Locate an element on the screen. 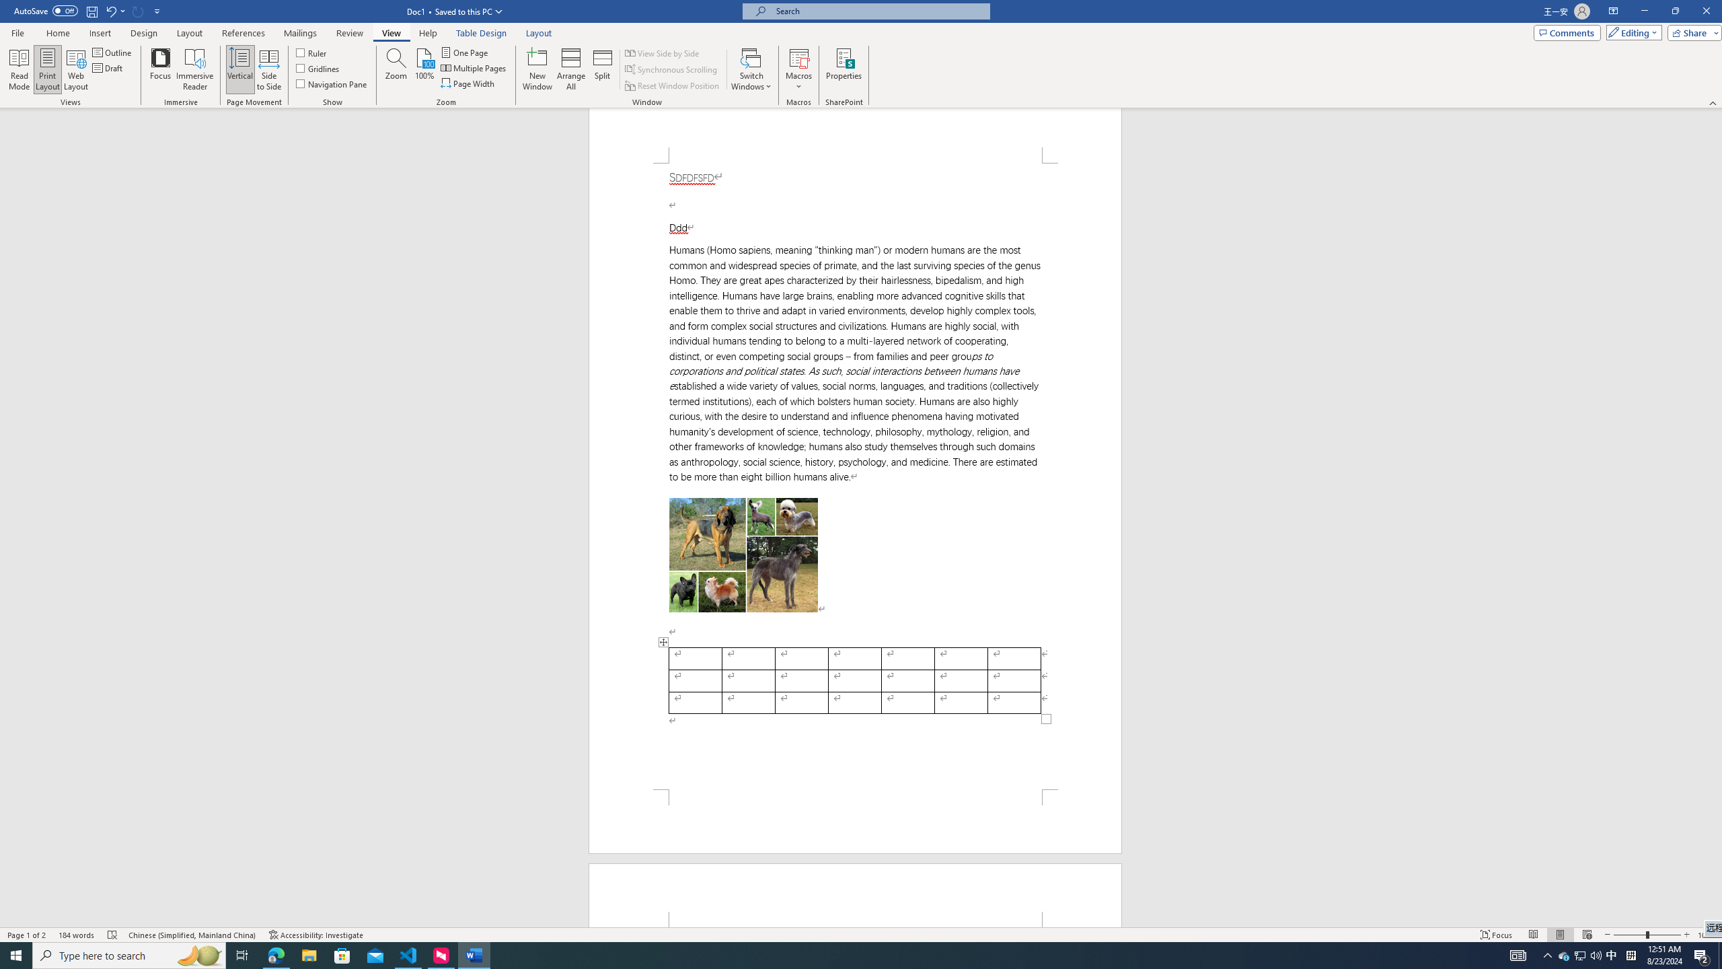  Spelling and Grammar Check Errors is located at coordinates (113, 935).